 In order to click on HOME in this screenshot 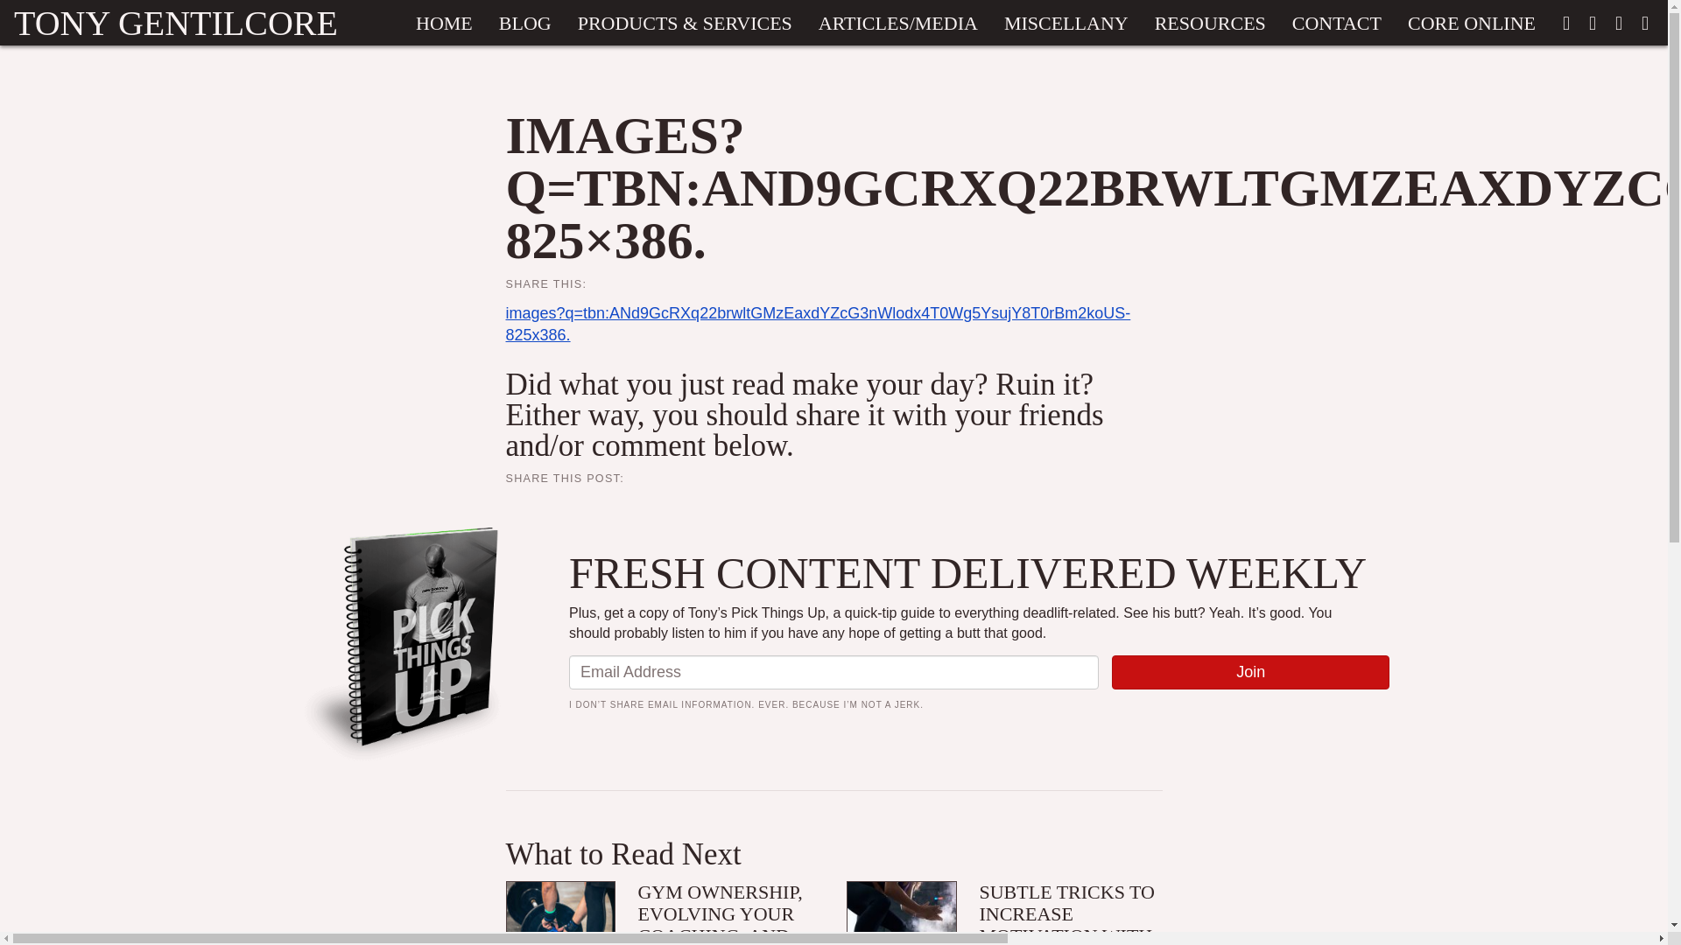, I will do `click(444, 23)`.